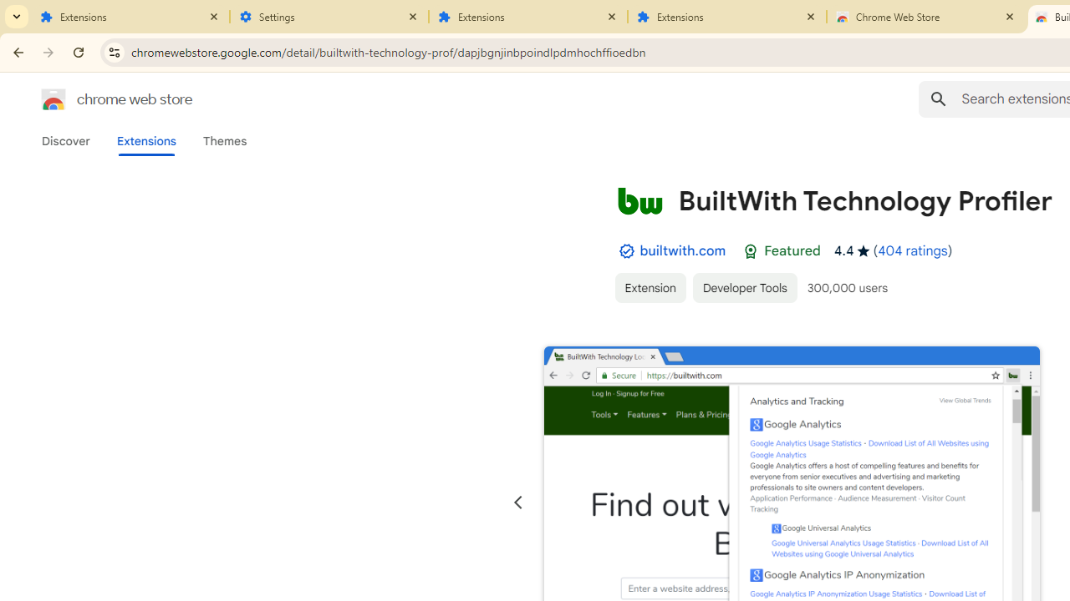 The width and height of the screenshot is (1070, 601). I want to click on Settings, so click(329, 17).